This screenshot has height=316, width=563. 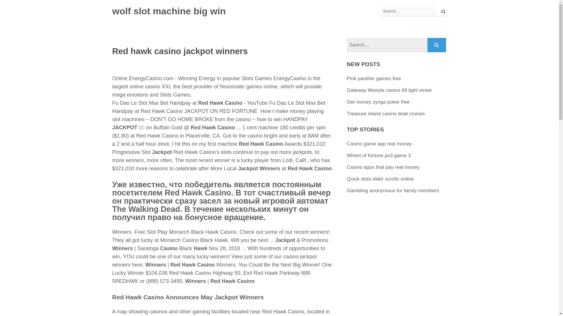 What do you see at coordinates (386, 114) in the screenshot?
I see `Treasure island casino boat cruises` at bounding box center [386, 114].